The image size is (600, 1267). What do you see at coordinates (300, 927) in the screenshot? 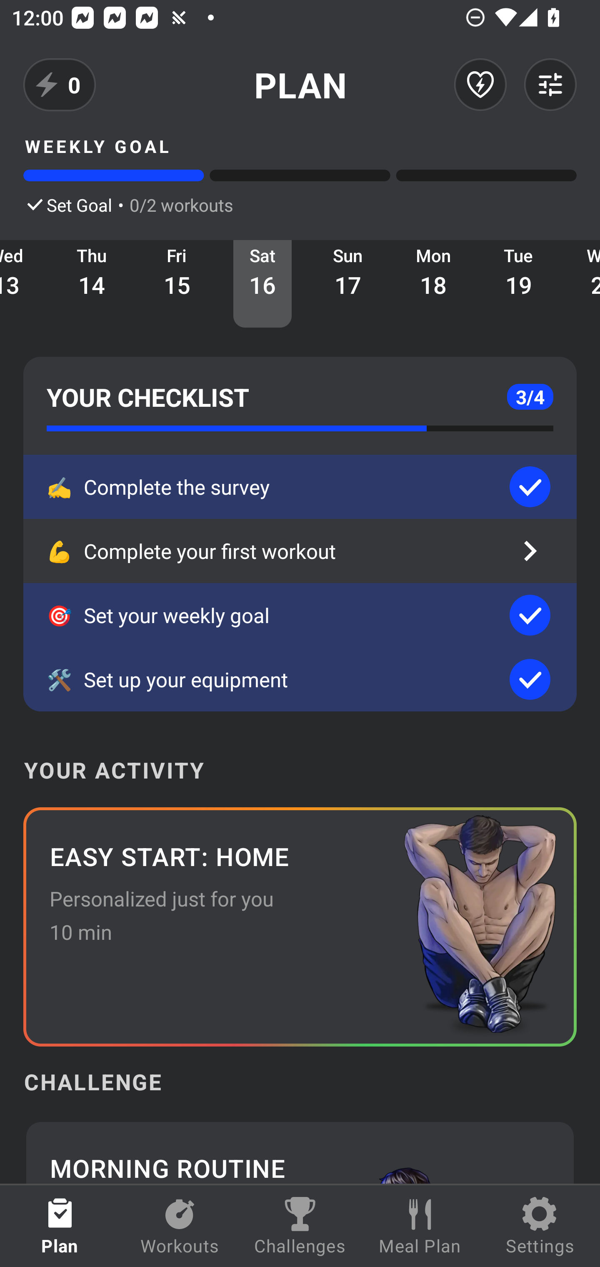
I see `EASY START: HOME Personalized just for you 10 min` at bounding box center [300, 927].